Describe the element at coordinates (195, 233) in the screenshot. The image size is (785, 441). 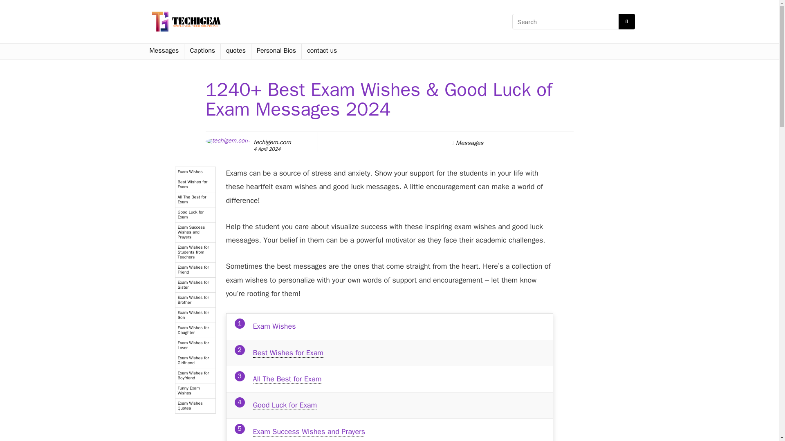
I see `Exam Success Wishes and Prayers` at that location.